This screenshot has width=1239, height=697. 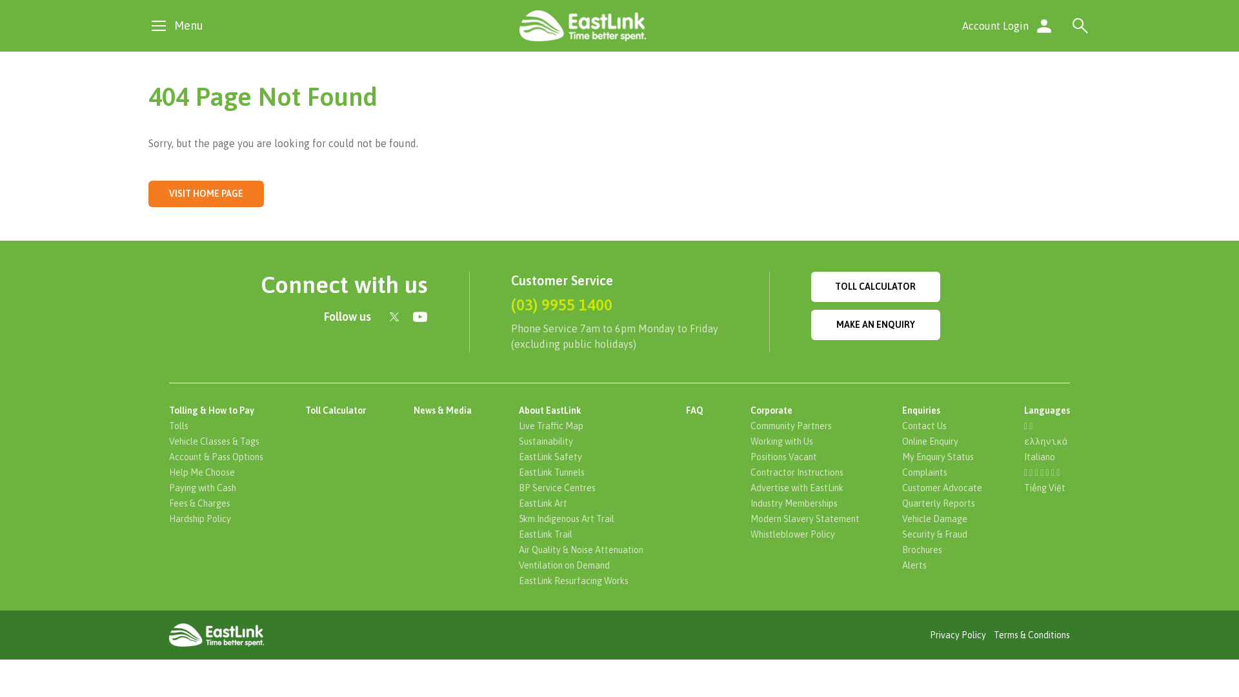 I want to click on Ventilation on Demand, so click(x=569, y=565).